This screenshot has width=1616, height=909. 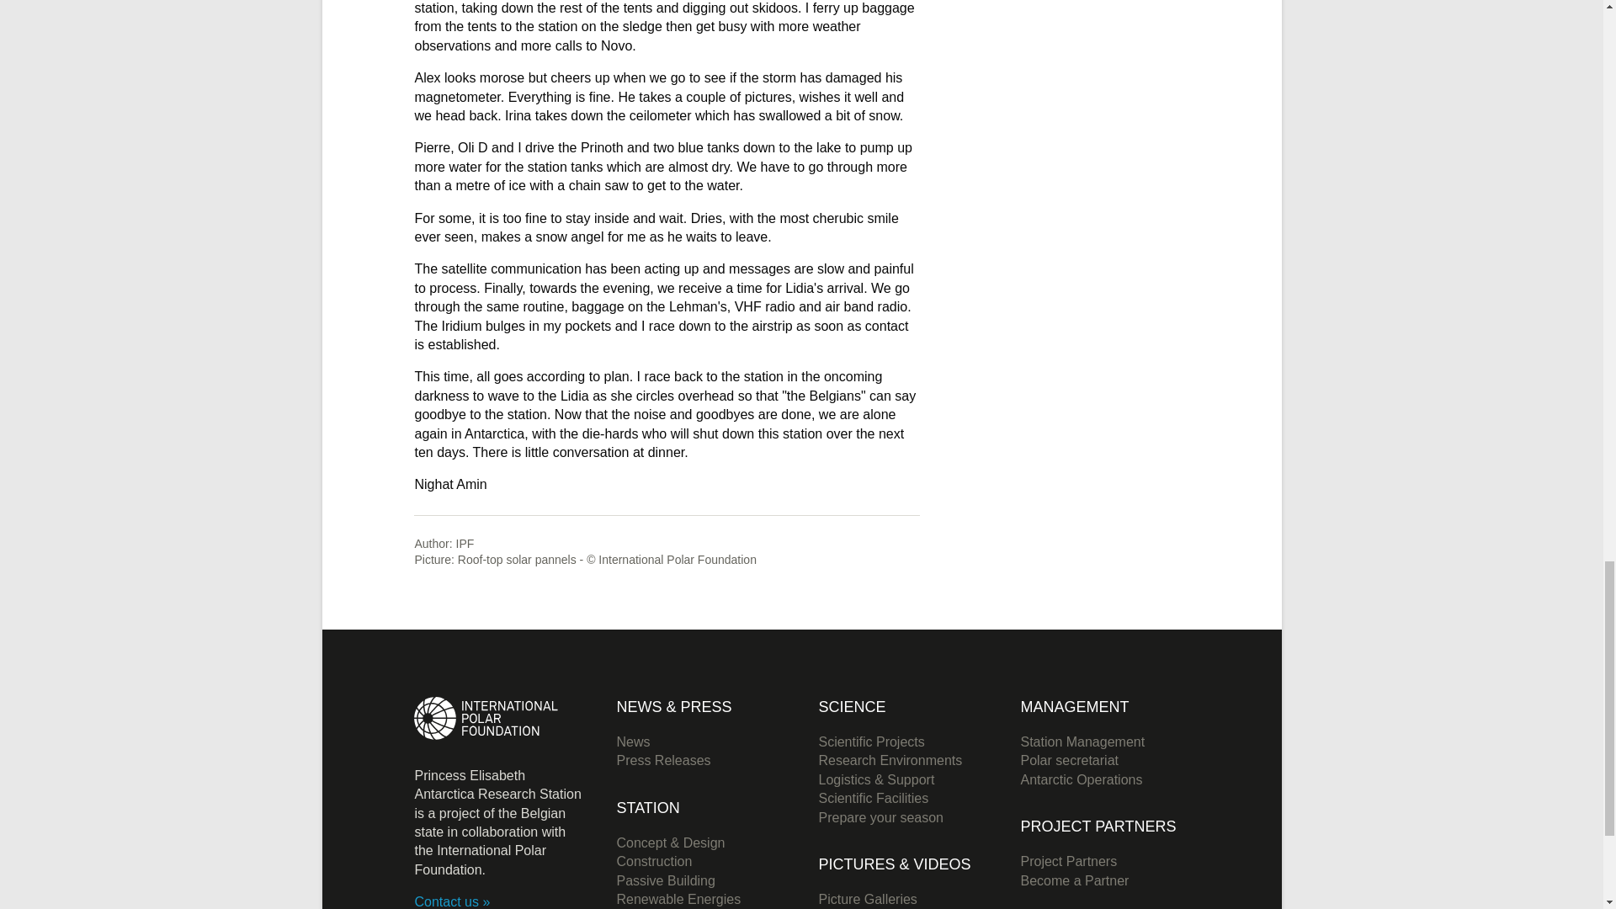 What do you see at coordinates (451, 901) in the screenshot?
I see `Contact us` at bounding box center [451, 901].